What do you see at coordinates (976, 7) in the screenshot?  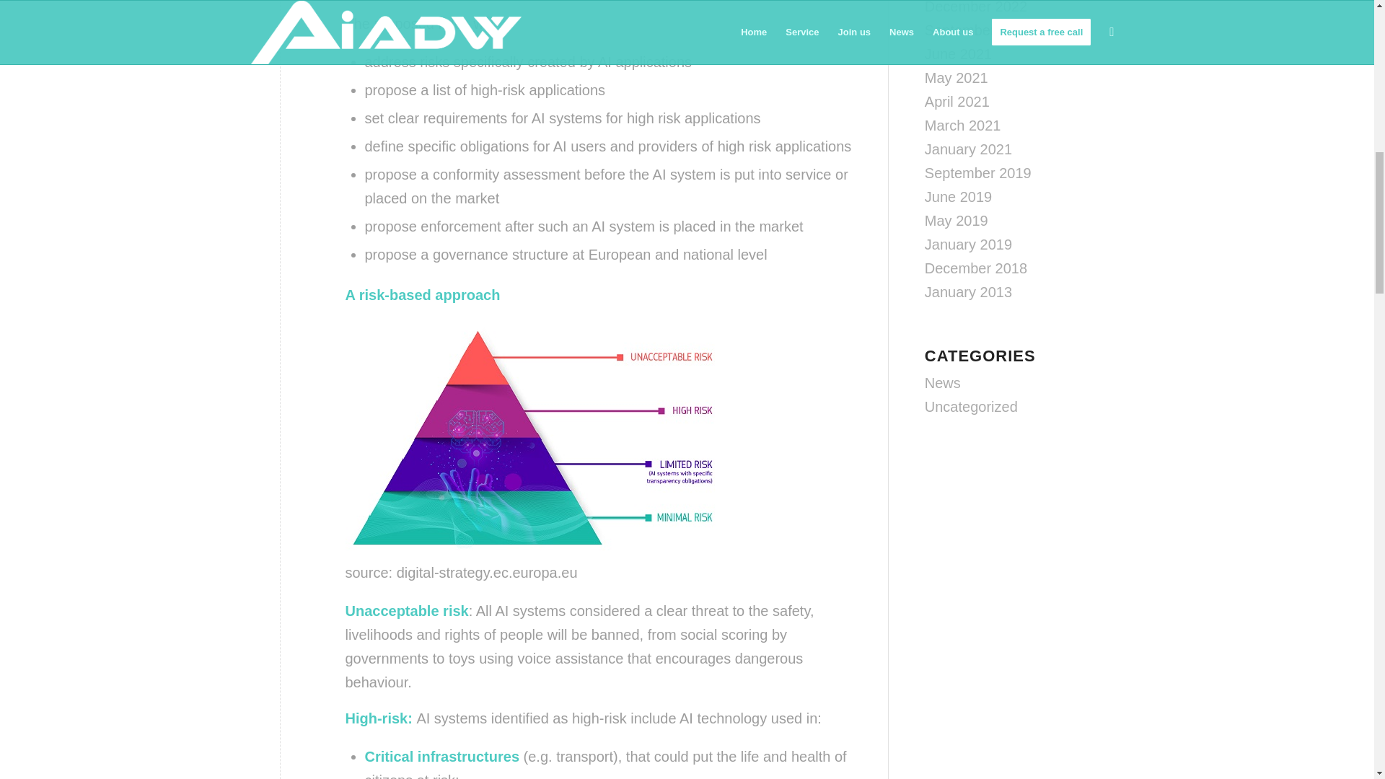 I see `December 2022` at bounding box center [976, 7].